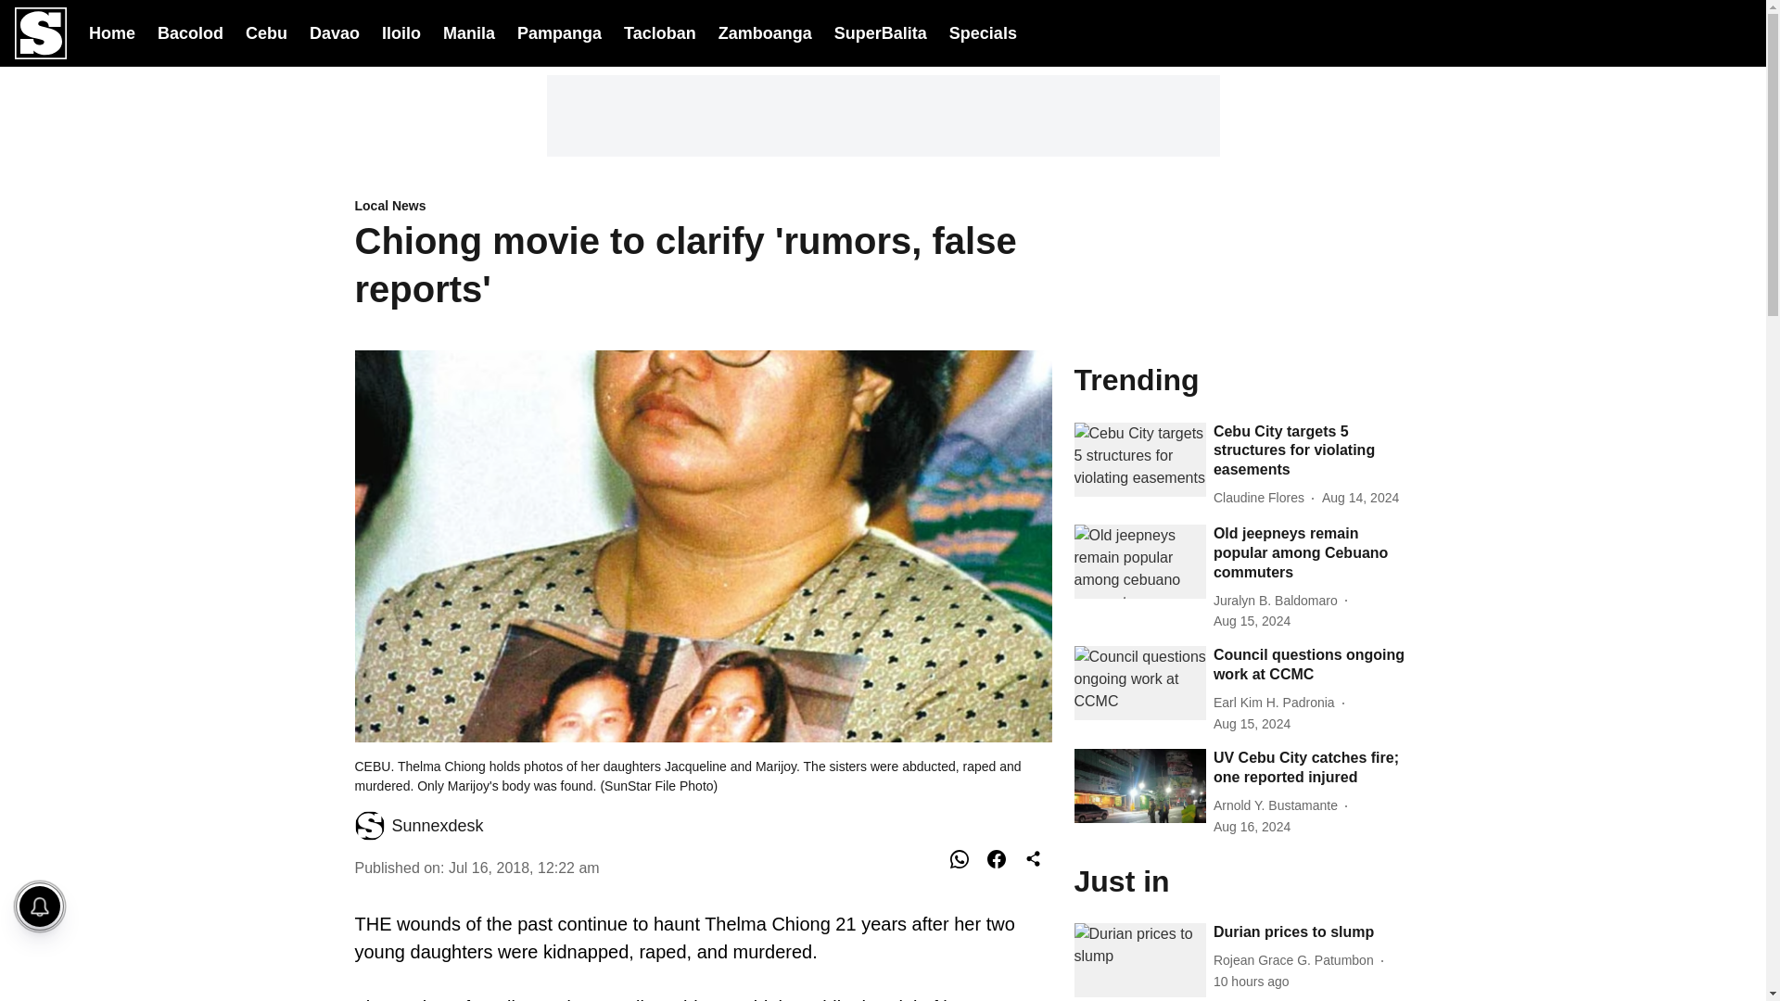 The height and width of the screenshot is (1001, 1780). What do you see at coordinates (400, 32) in the screenshot?
I see `Iloilo` at bounding box center [400, 32].